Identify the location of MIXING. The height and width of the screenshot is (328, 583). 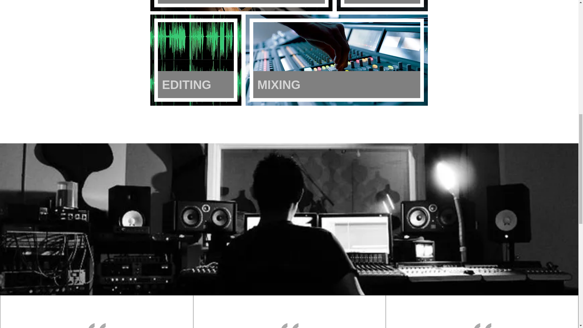
(336, 84).